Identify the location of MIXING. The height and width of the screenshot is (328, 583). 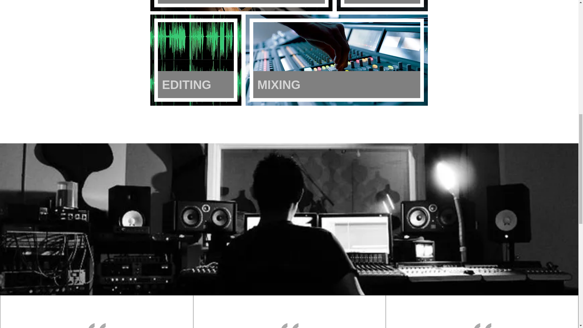
(336, 84).